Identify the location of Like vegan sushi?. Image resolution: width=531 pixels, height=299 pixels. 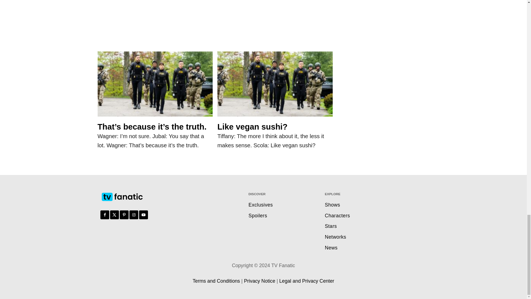
(275, 86).